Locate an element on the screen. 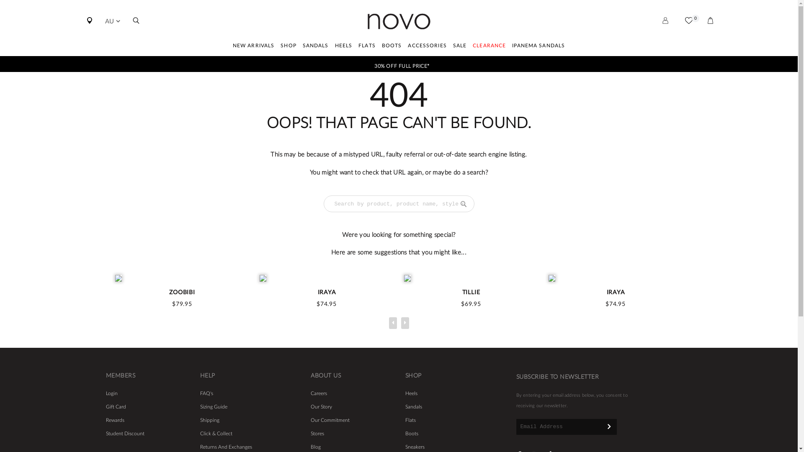  Cart is located at coordinates (711, 28).